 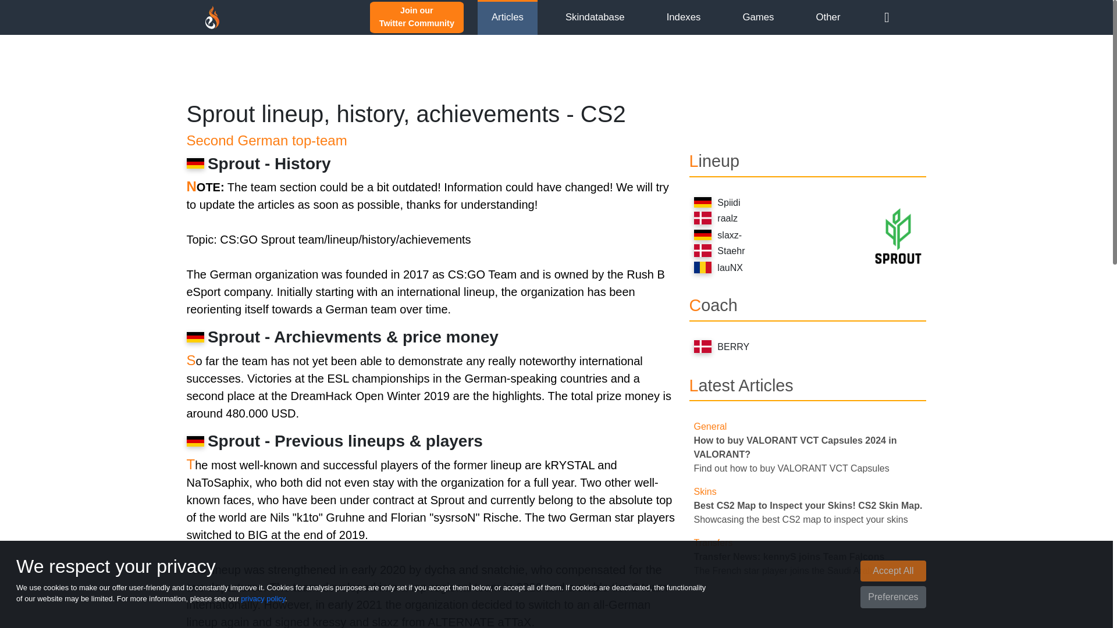 What do you see at coordinates (705, 492) in the screenshot?
I see `Skins` at bounding box center [705, 492].